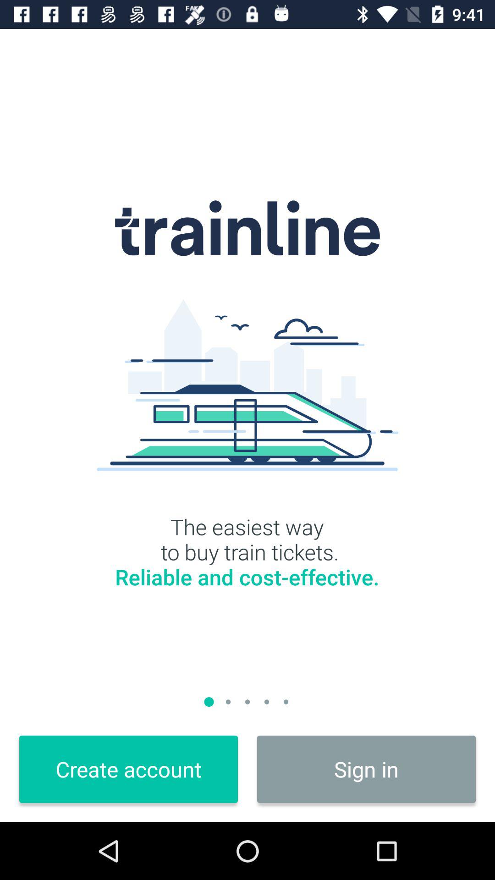 Image resolution: width=495 pixels, height=880 pixels. What do you see at coordinates (367, 769) in the screenshot?
I see `choose the sign in` at bounding box center [367, 769].